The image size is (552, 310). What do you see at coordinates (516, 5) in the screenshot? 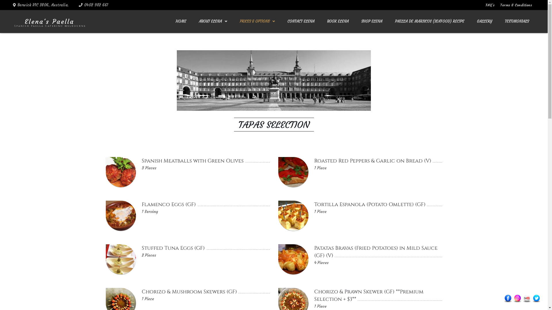
I see `Terms & Conditions` at bounding box center [516, 5].